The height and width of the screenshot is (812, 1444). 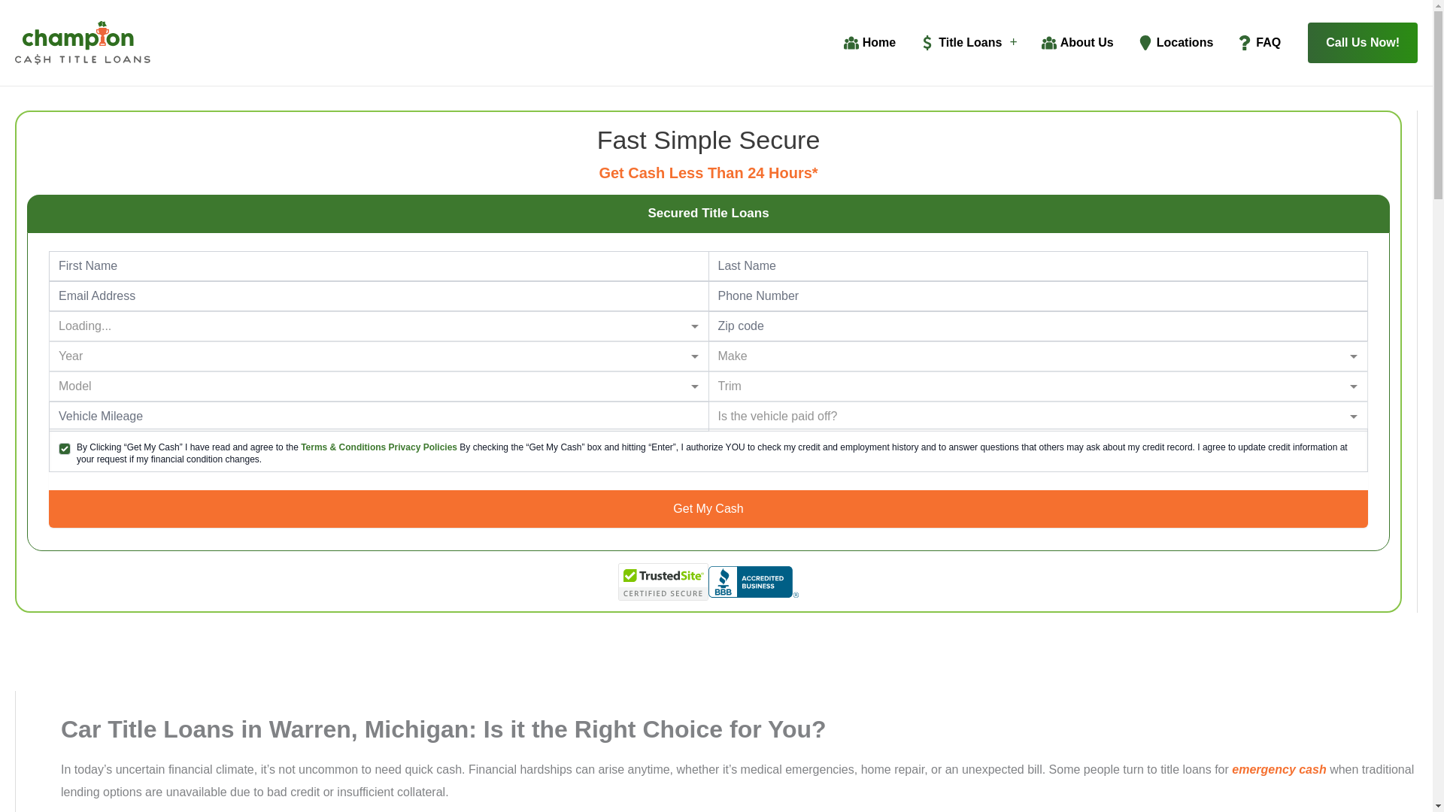 What do you see at coordinates (1363, 43) in the screenshot?
I see `Call Us Now!` at bounding box center [1363, 43].